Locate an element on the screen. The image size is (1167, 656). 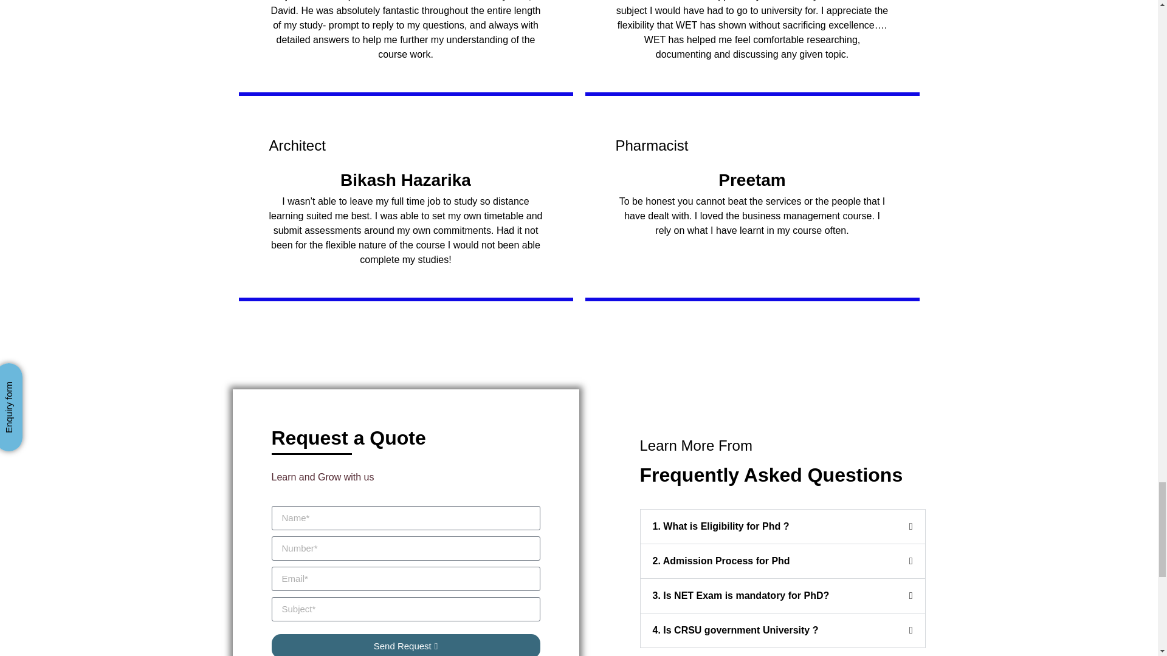
Send Request is located at coordinates (405, 645).